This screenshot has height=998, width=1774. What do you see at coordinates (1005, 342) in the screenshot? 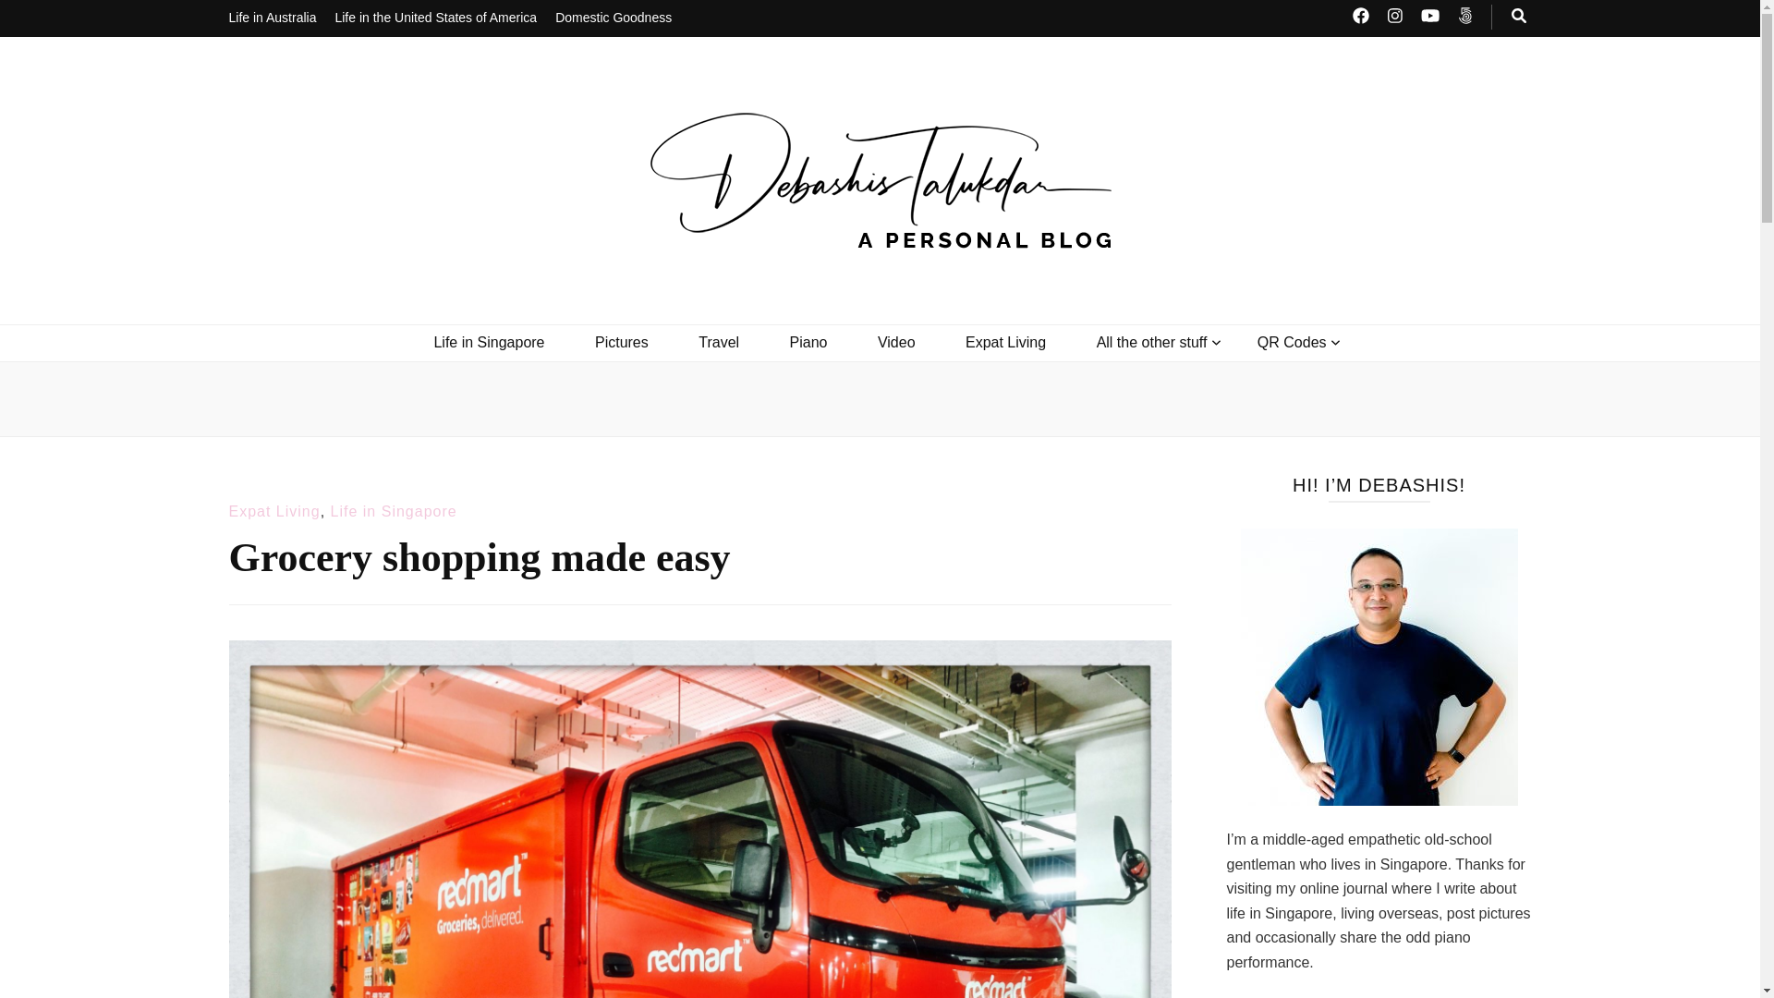
I see `Expat Living` at bounding box center [1005, 342].